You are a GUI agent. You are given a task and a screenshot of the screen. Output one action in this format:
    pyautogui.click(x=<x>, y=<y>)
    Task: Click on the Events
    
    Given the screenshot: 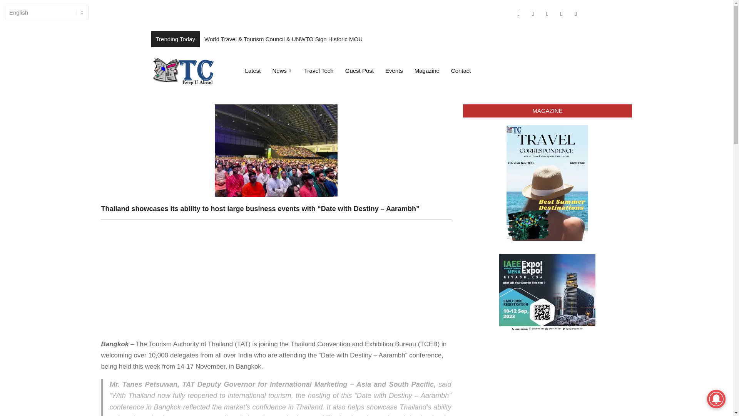 What is the action you would take?
    pyautogui.click(x=394, y=70)
    